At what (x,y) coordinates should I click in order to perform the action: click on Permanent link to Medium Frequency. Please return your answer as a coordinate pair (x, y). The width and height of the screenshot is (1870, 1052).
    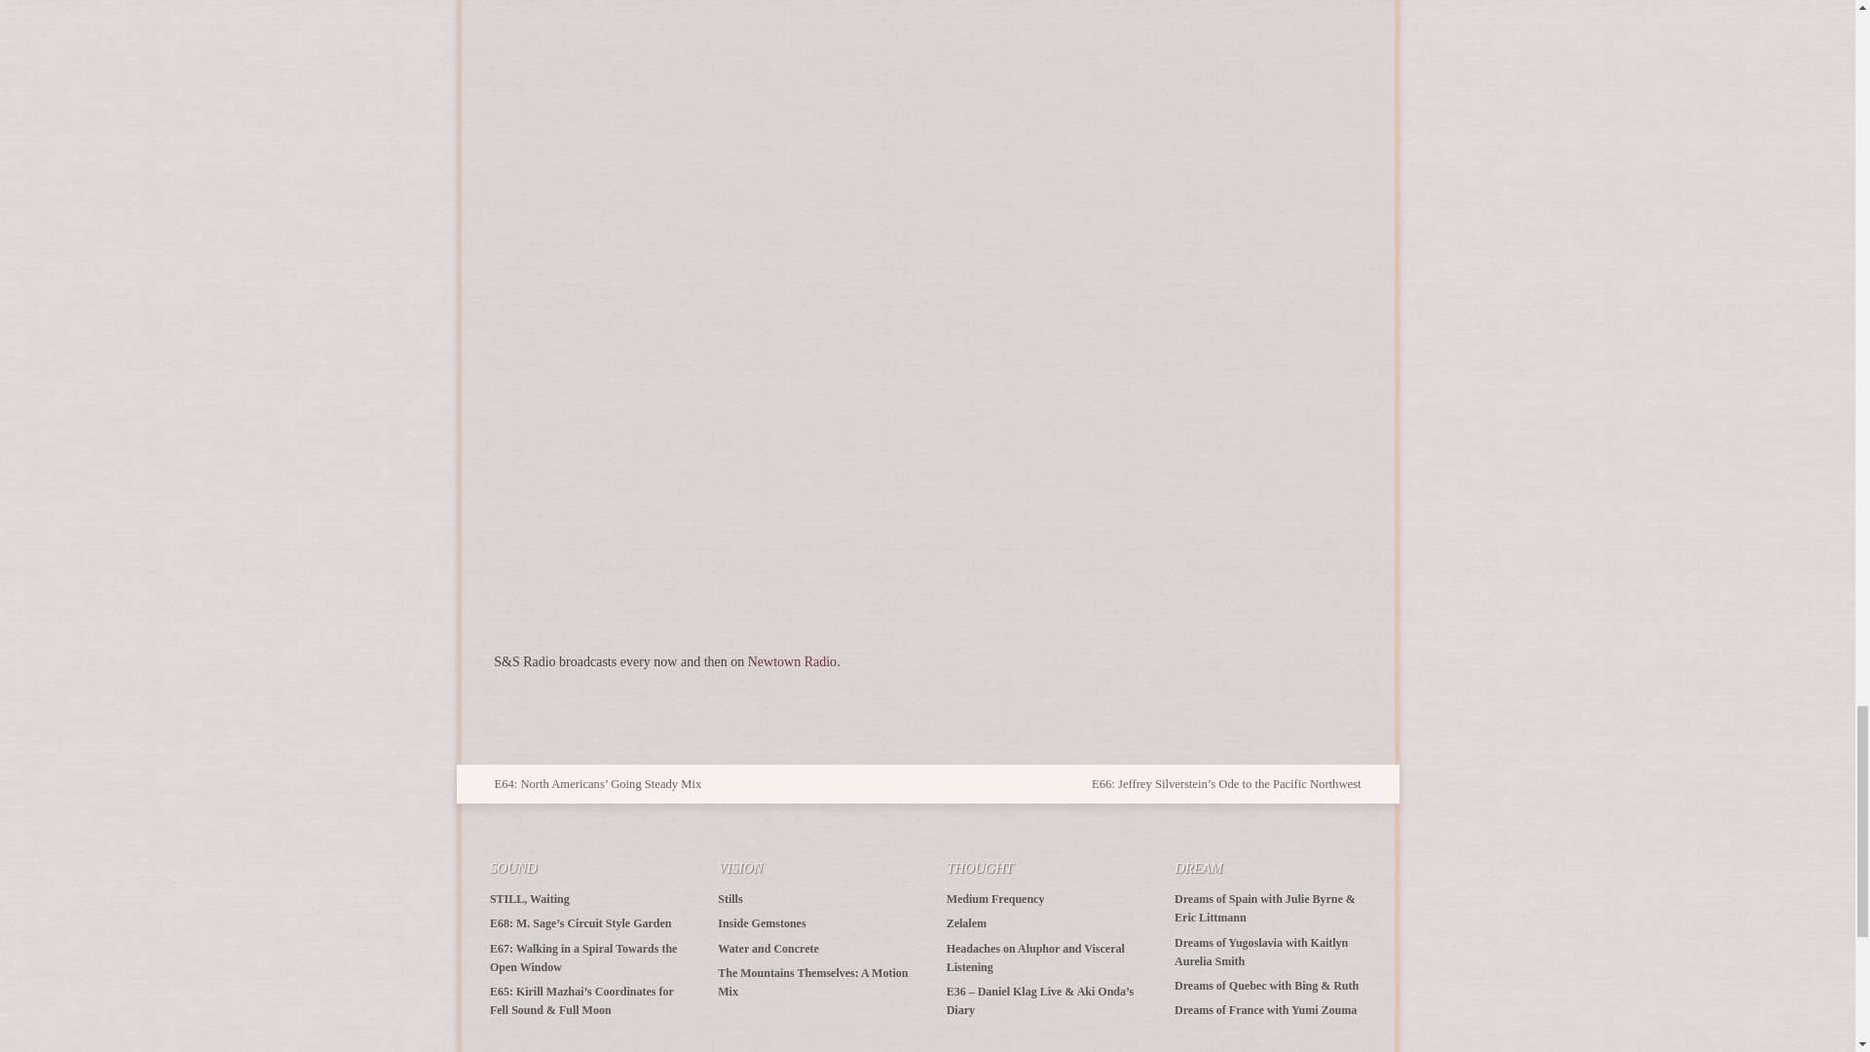
    Looking at the image, I should click on (995, 898).